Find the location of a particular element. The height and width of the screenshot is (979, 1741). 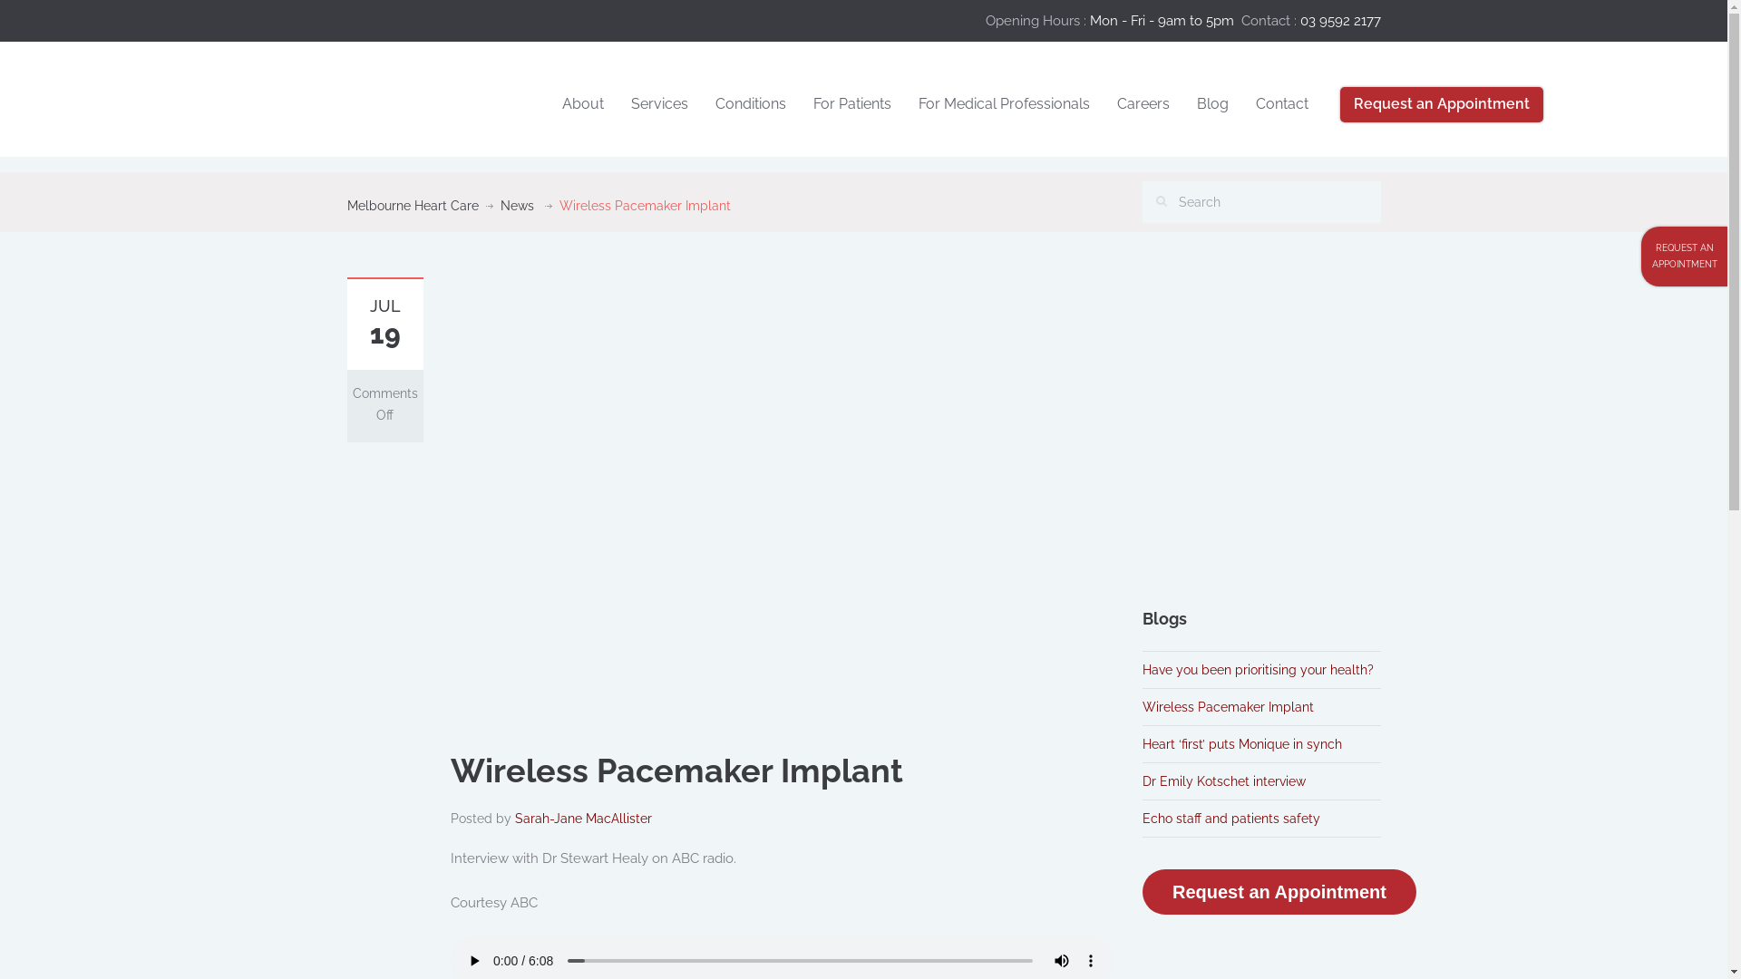

Services is located at coordinates (660, 105).